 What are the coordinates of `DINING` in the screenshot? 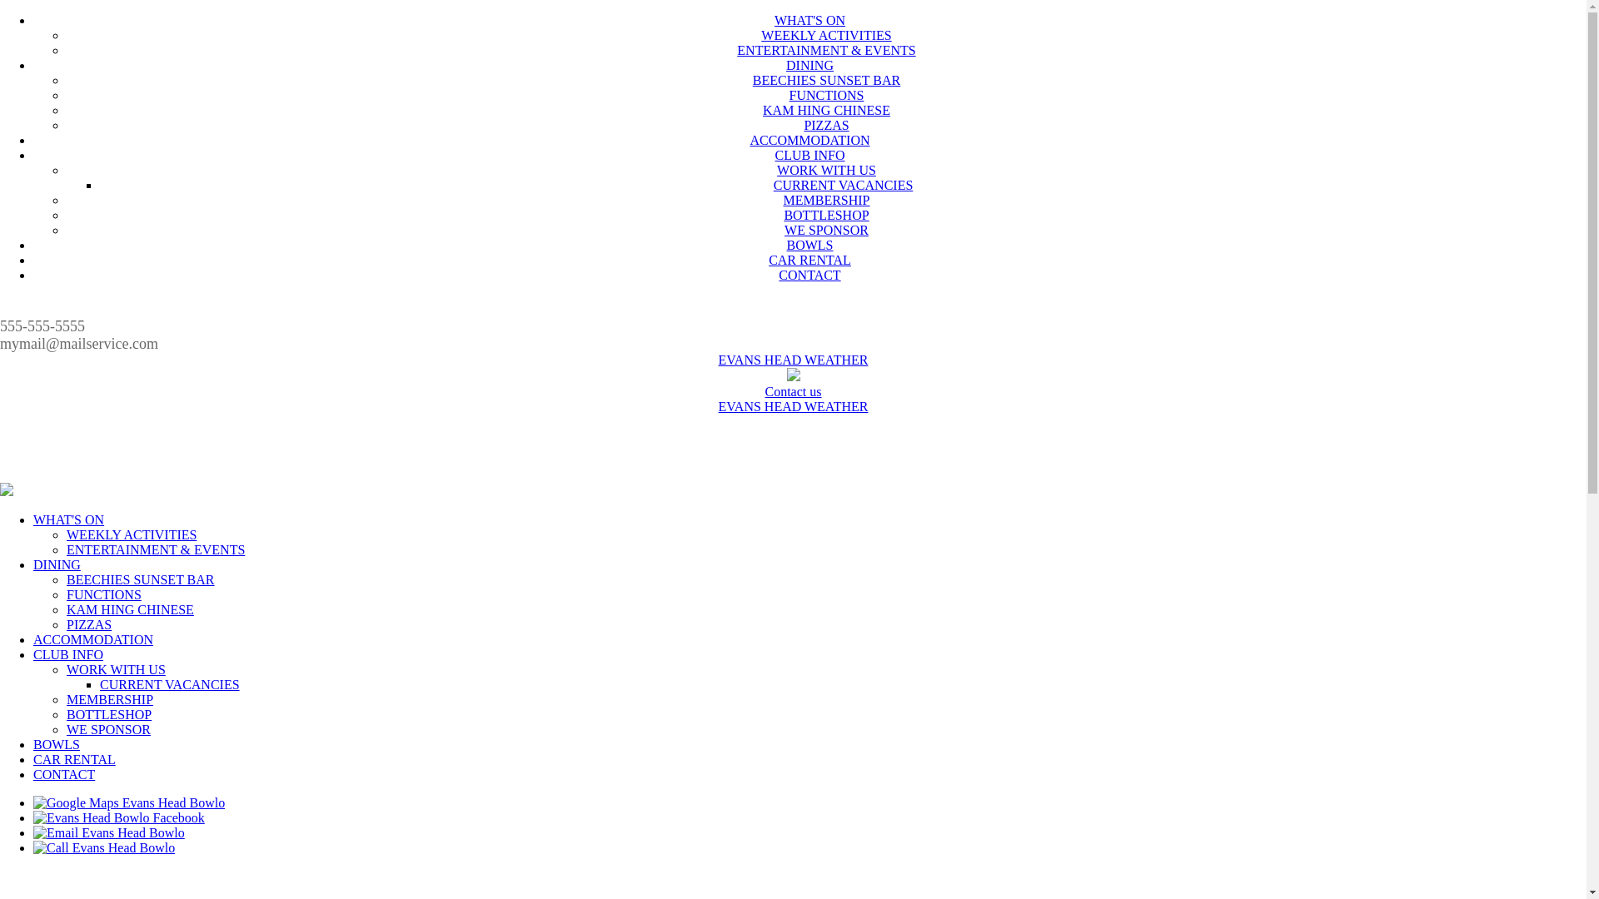 It's located at (809, 65).